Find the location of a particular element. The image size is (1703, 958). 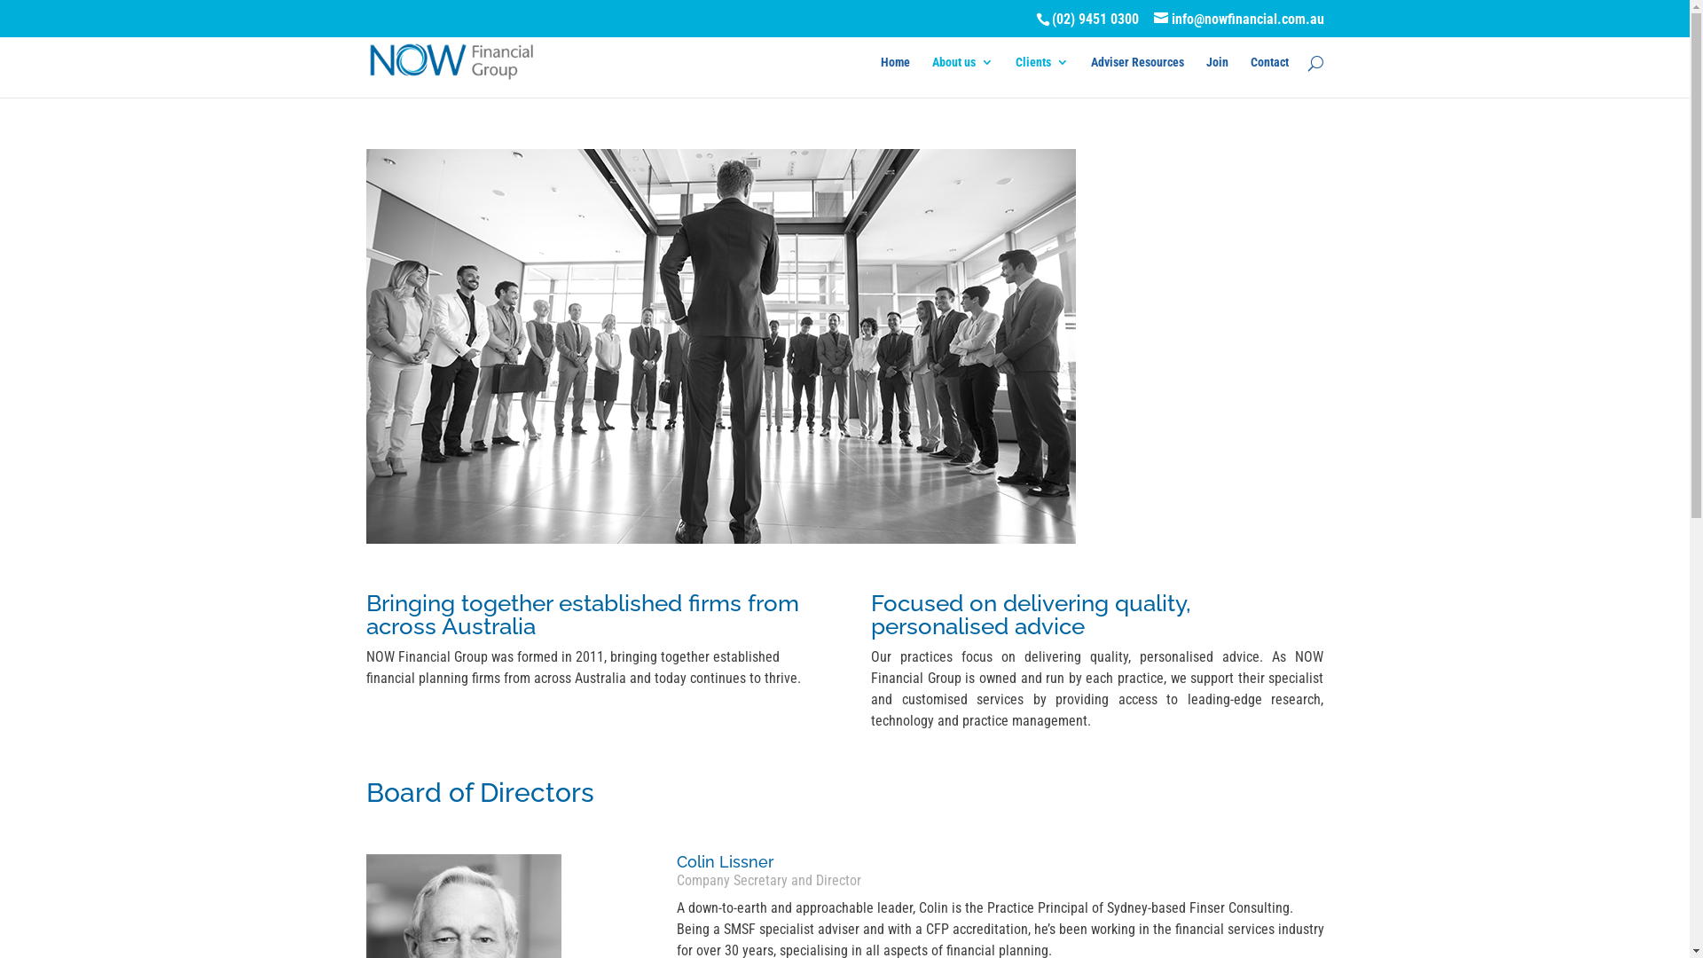

Join is located at coordinates (1217, 76).